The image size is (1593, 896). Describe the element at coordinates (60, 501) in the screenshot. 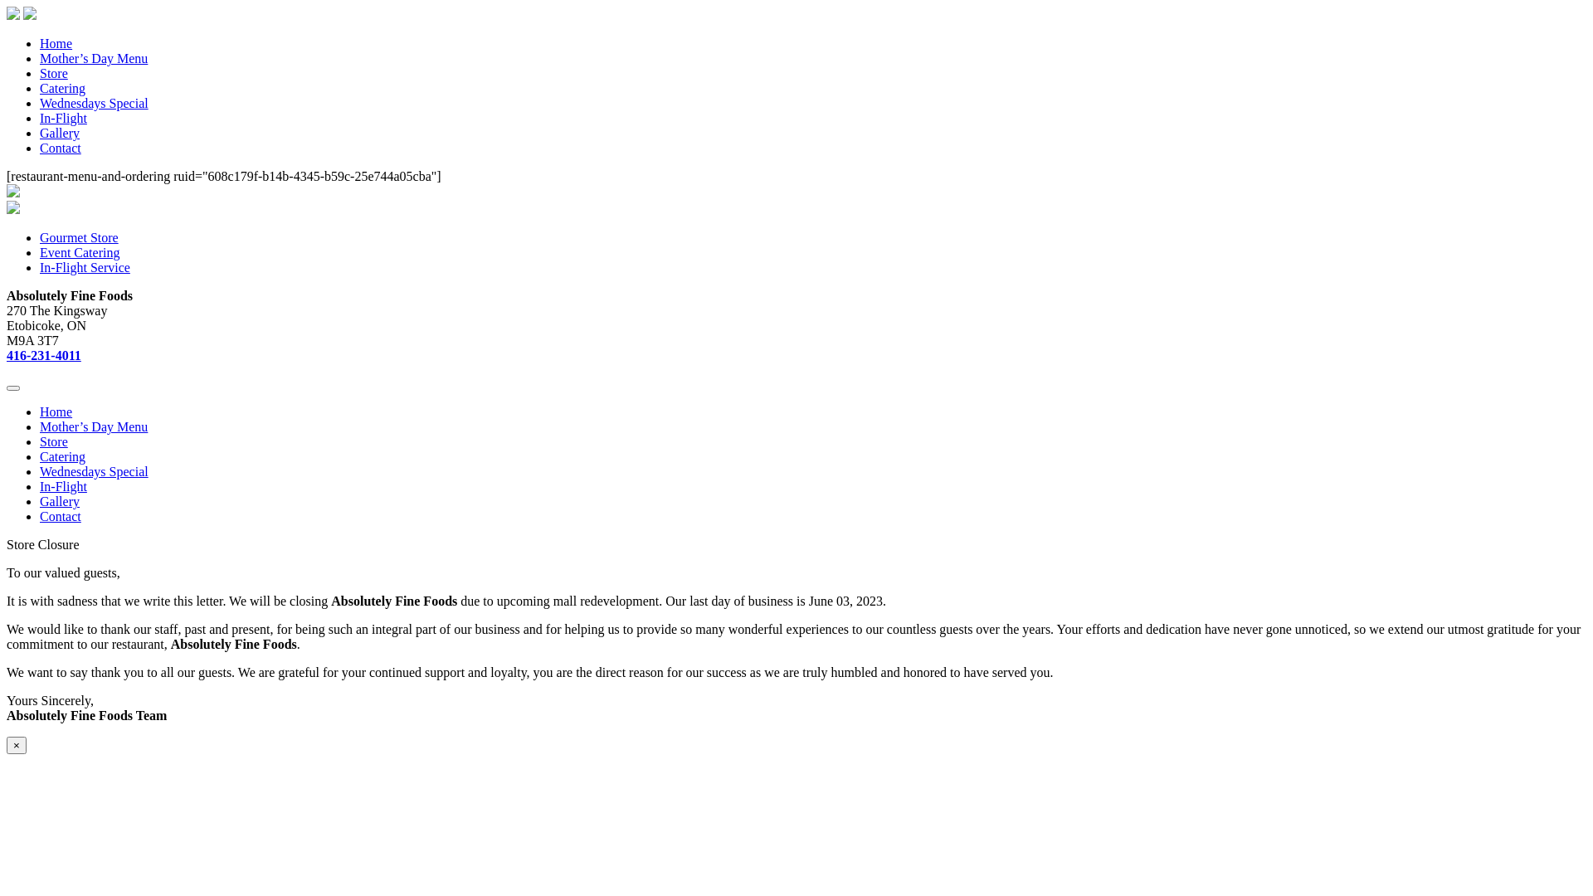

I see `Gallery` at that location.